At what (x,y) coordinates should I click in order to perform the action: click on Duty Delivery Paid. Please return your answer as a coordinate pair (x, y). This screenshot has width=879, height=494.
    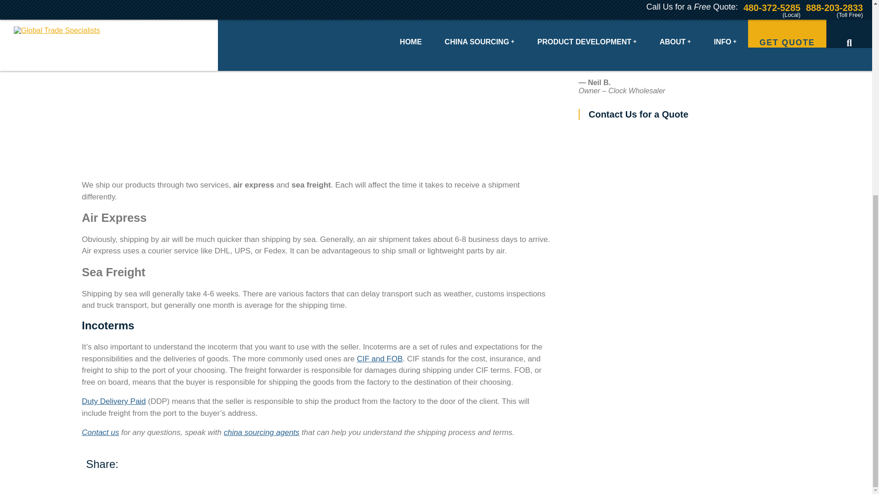
    Looking at the image, I should click on (114, 401).